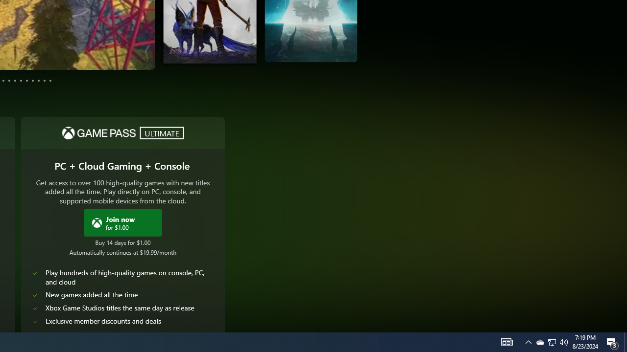  What do you see at coordinates (3, 80) in the screenshot?
I see `Page 4` at bounding box center [3, 80].